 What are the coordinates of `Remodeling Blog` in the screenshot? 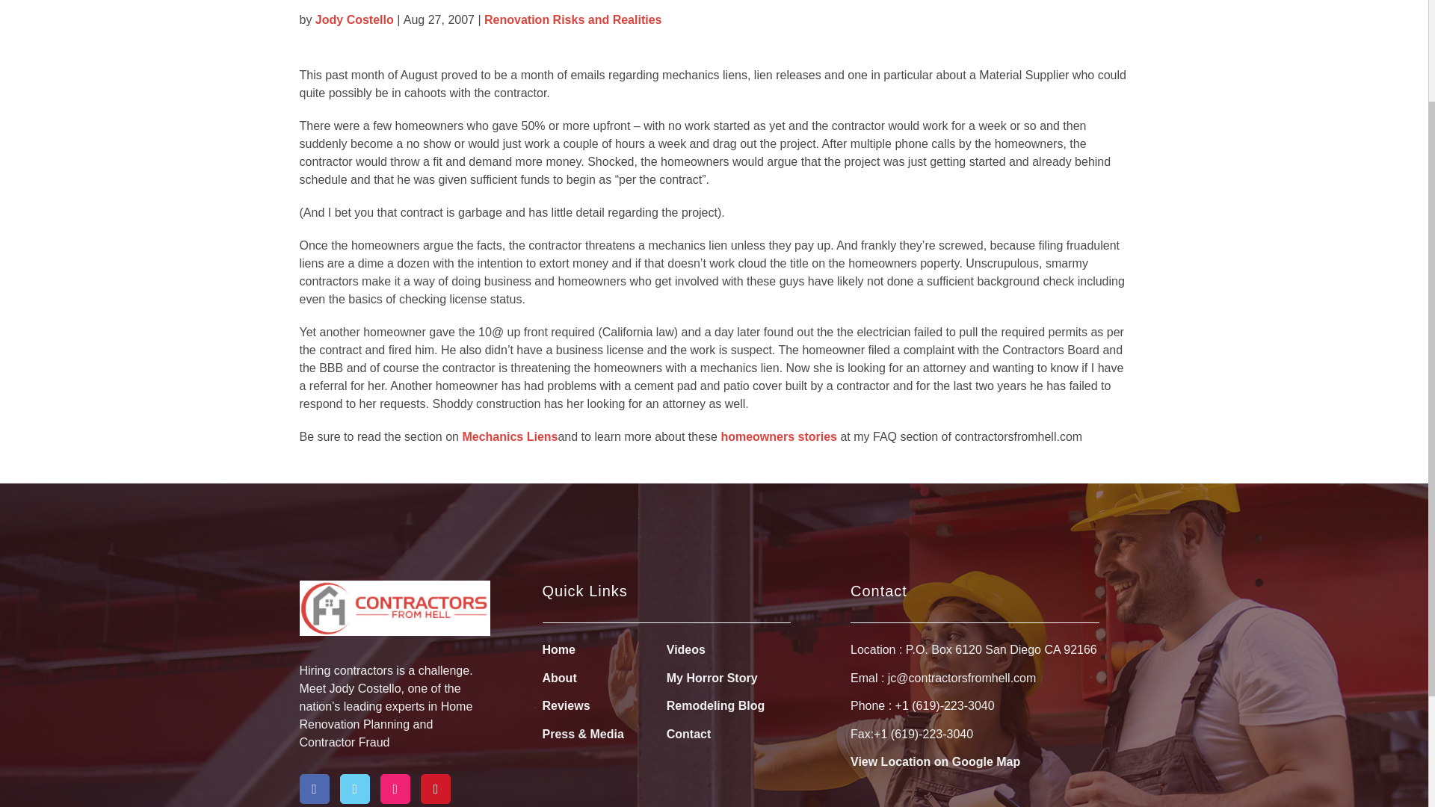 It's located at (716, 706).